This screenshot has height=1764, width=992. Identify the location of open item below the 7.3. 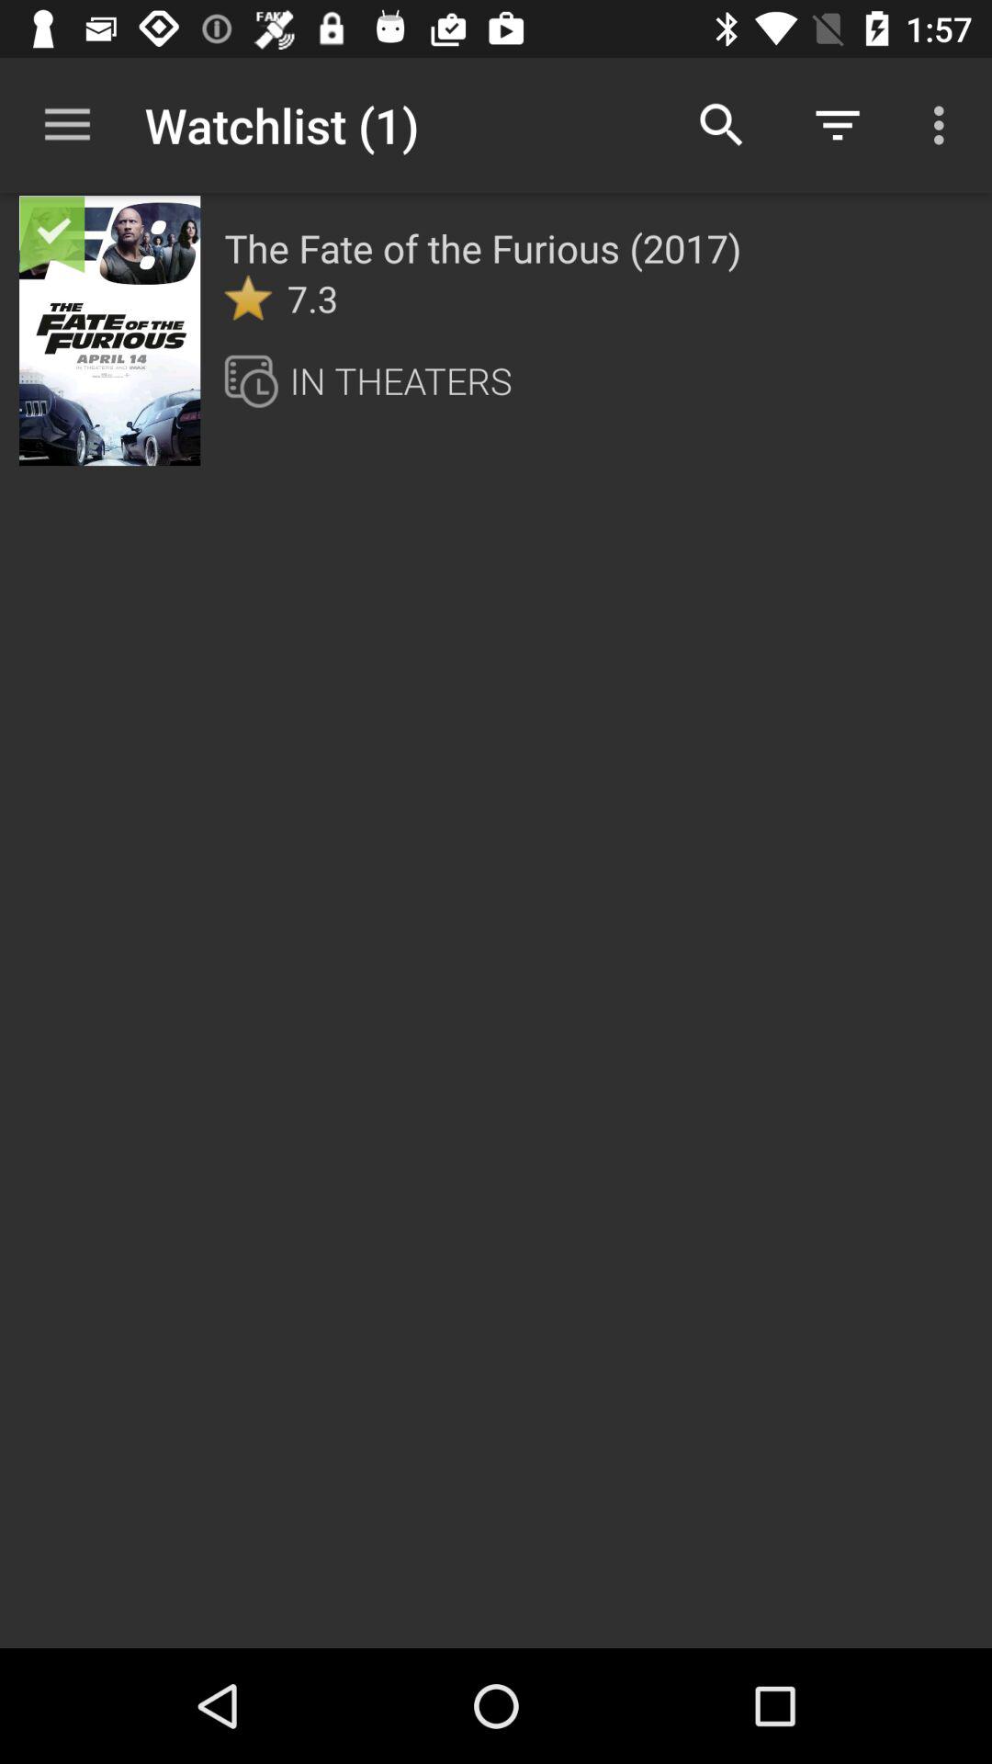
(400, 380).